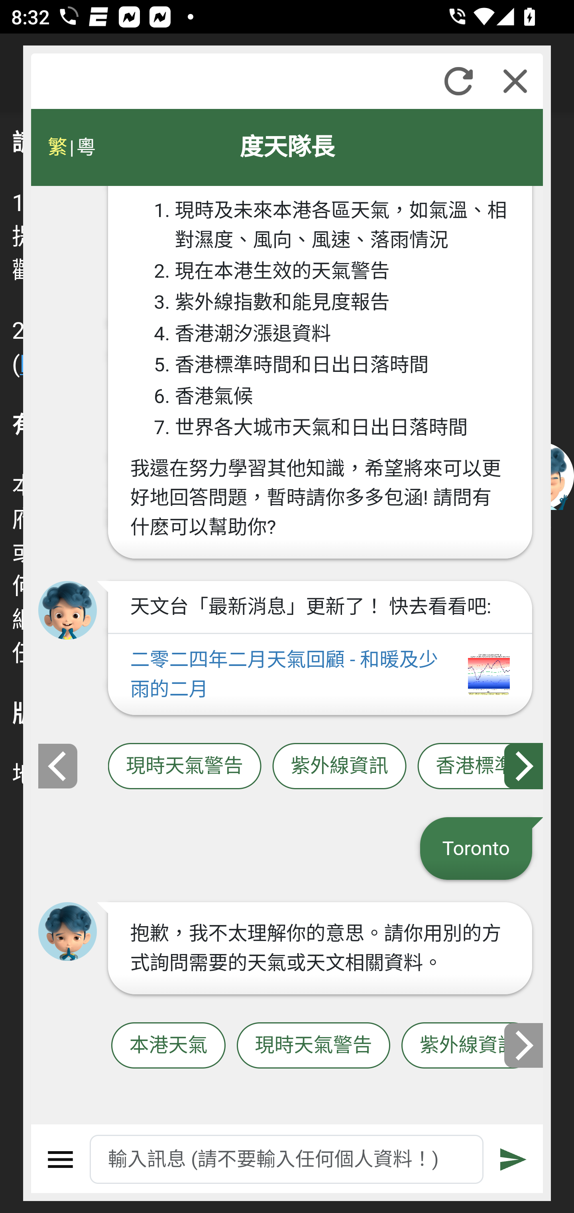 This screenshot has width=574, height=1213. I want to click on 選單, so click(61, 1160).